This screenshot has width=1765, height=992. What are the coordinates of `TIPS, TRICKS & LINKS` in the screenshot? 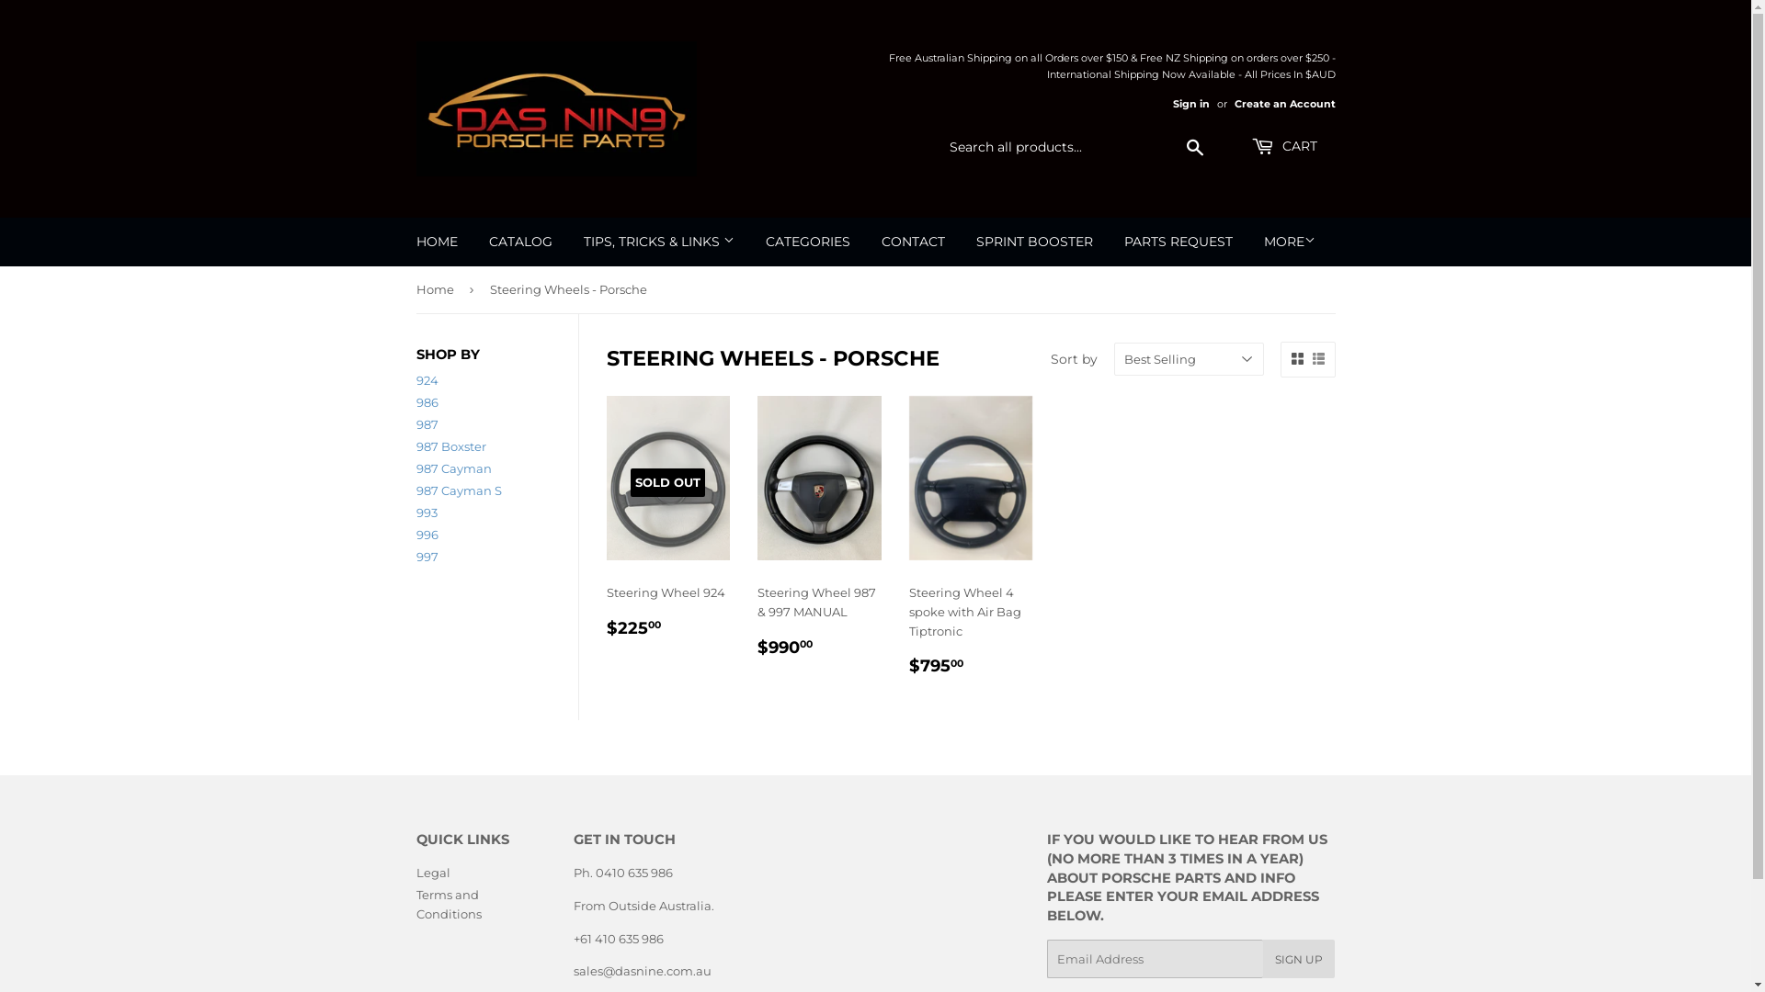 It's located at (659, 242).